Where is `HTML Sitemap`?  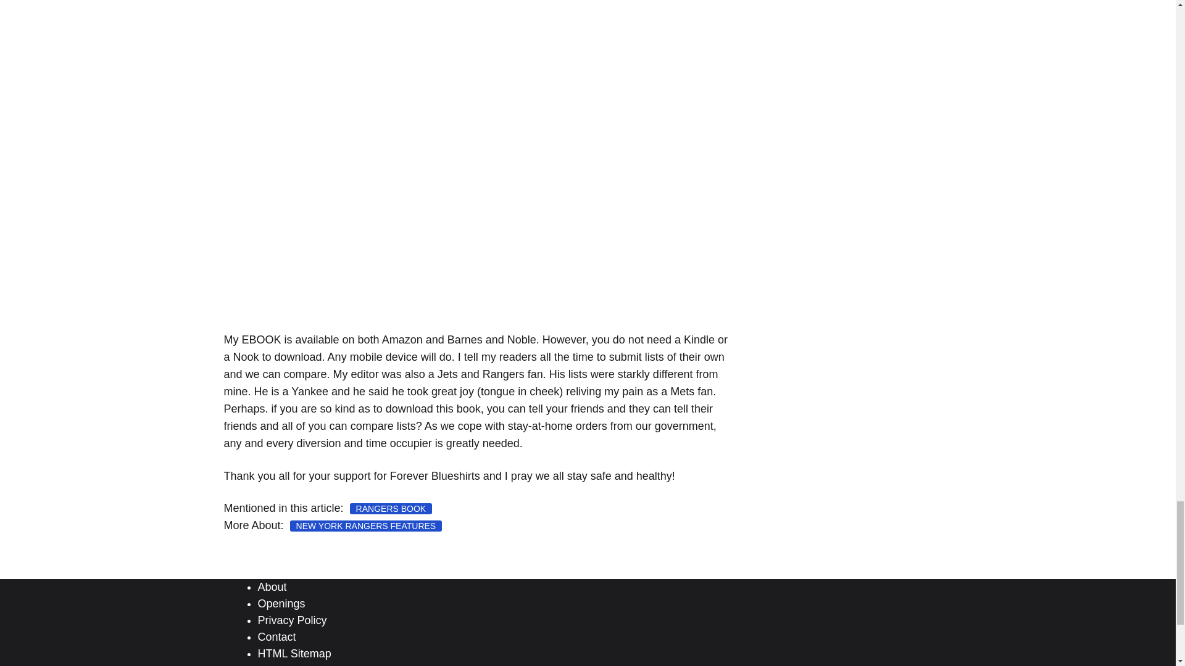
HTML Sitemap is located at coordinates (295, 654).